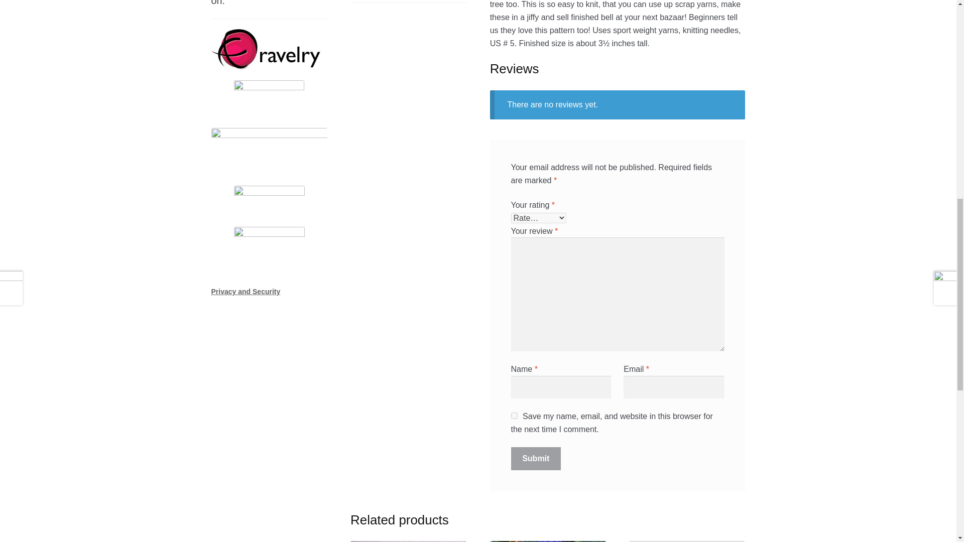 Image resolution: width=964 pixels, height=542 pixels. I want to click on yes, so click(514, 416).